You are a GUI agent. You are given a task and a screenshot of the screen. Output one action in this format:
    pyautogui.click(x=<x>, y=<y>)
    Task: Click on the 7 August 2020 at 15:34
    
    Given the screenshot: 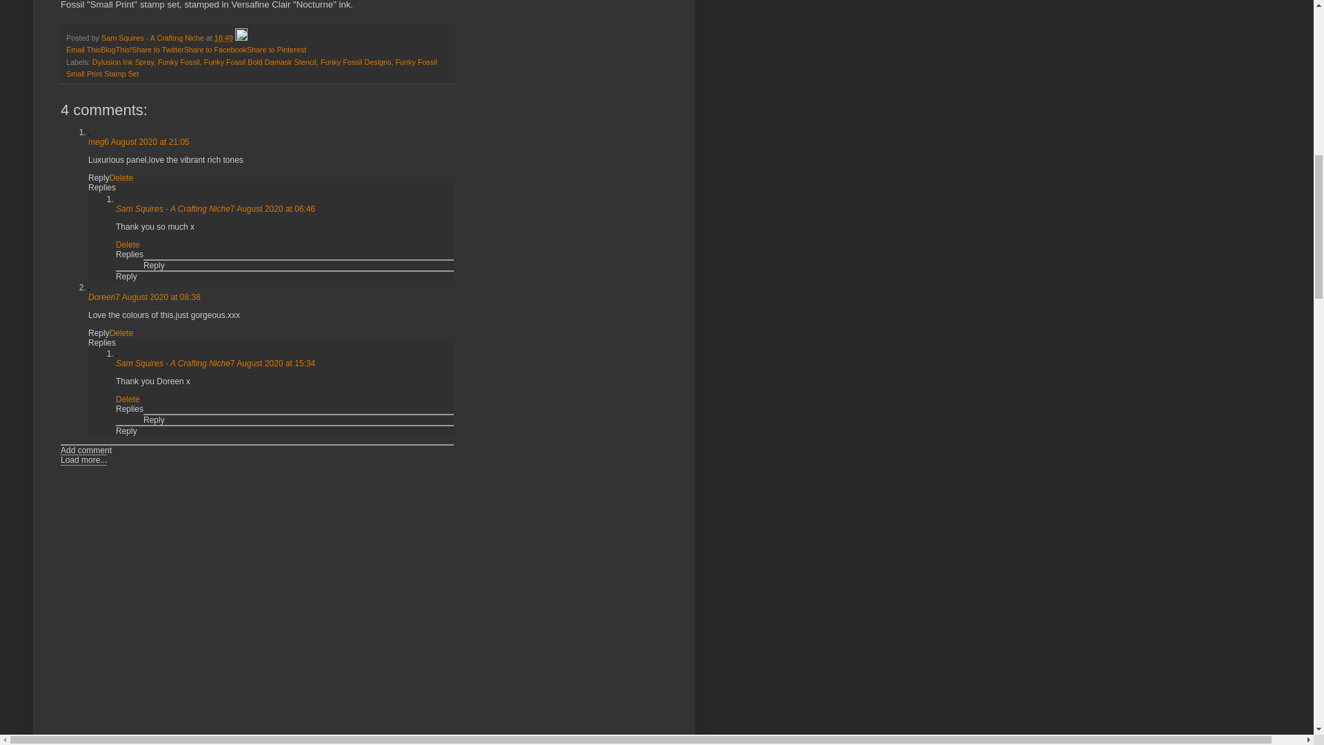 What is the action you would take?
    pyautogui.click(x=272, y=363)
    